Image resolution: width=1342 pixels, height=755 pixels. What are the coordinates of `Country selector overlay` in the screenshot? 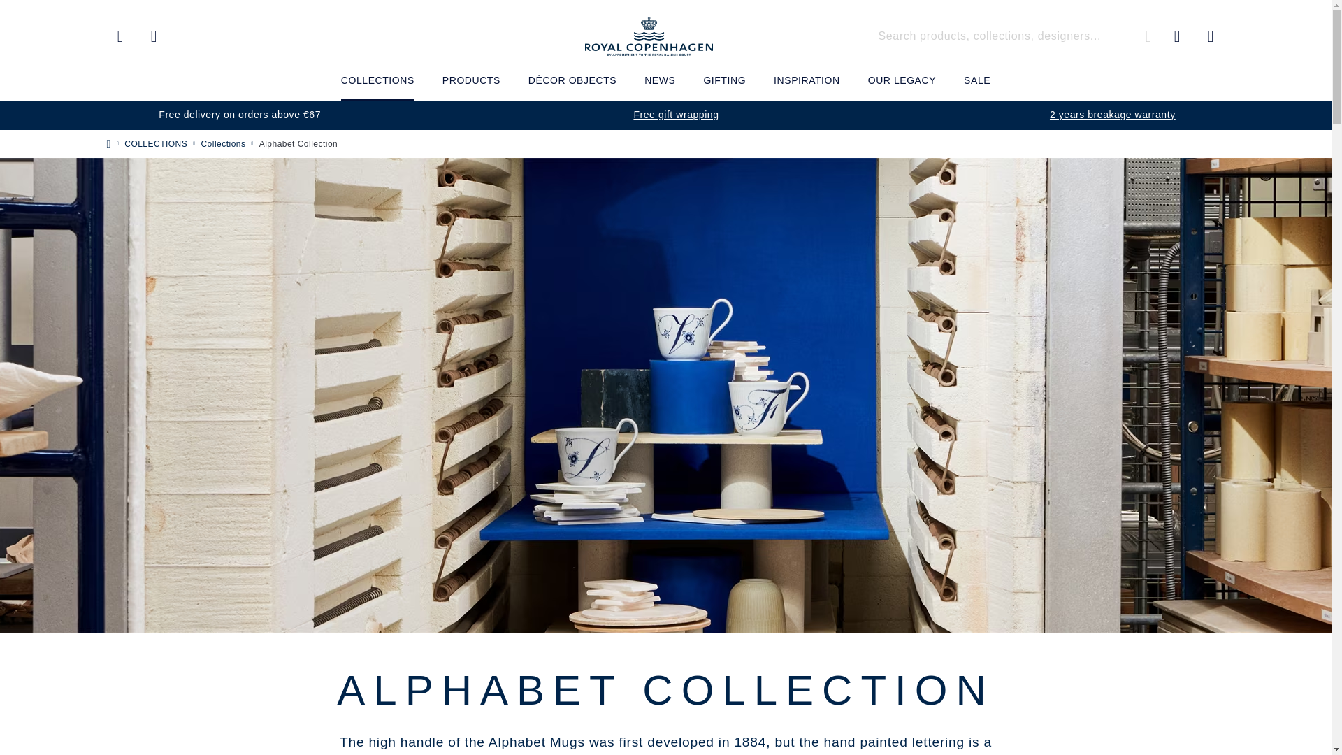 It's located at (120, 36).